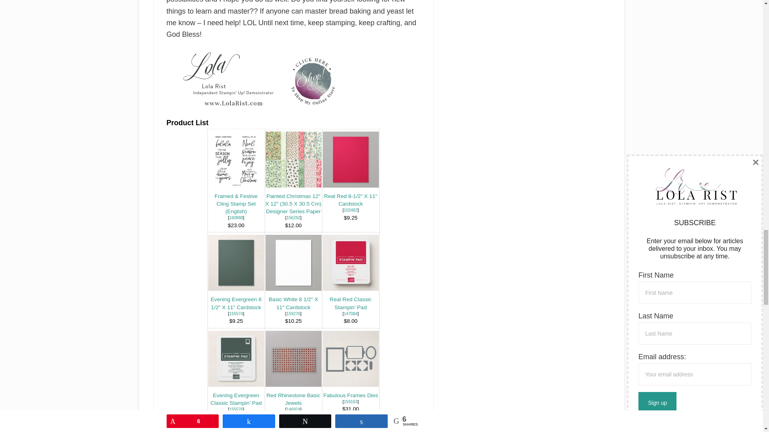 The width and height of the screenshot is (769, 432). What do you see at coordinates (236, 218) in the screenshot?
I see `160888` at bounding box center [236, 218].